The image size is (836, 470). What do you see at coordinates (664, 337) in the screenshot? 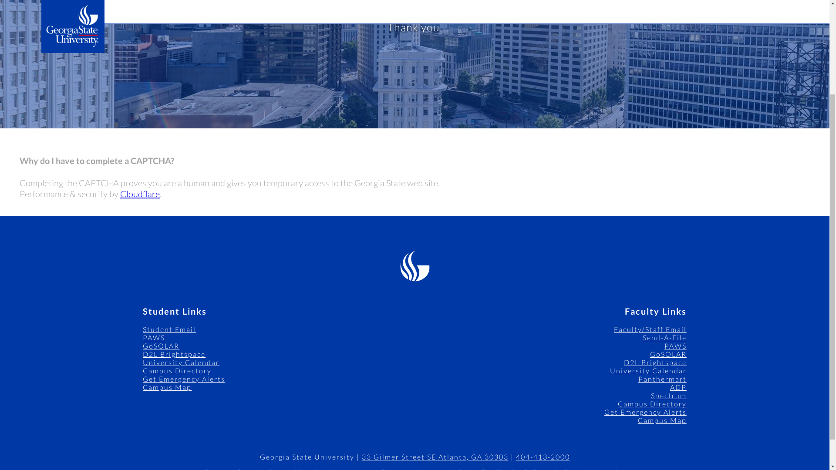
I see `Send-A-File` at bounding box center [664, 337].